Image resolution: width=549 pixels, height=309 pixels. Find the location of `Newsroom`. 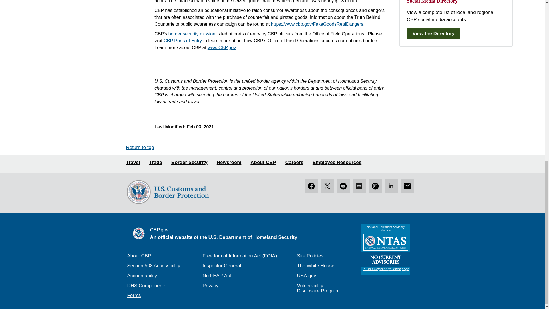

Newsroom is located at coordinates (229, 163).